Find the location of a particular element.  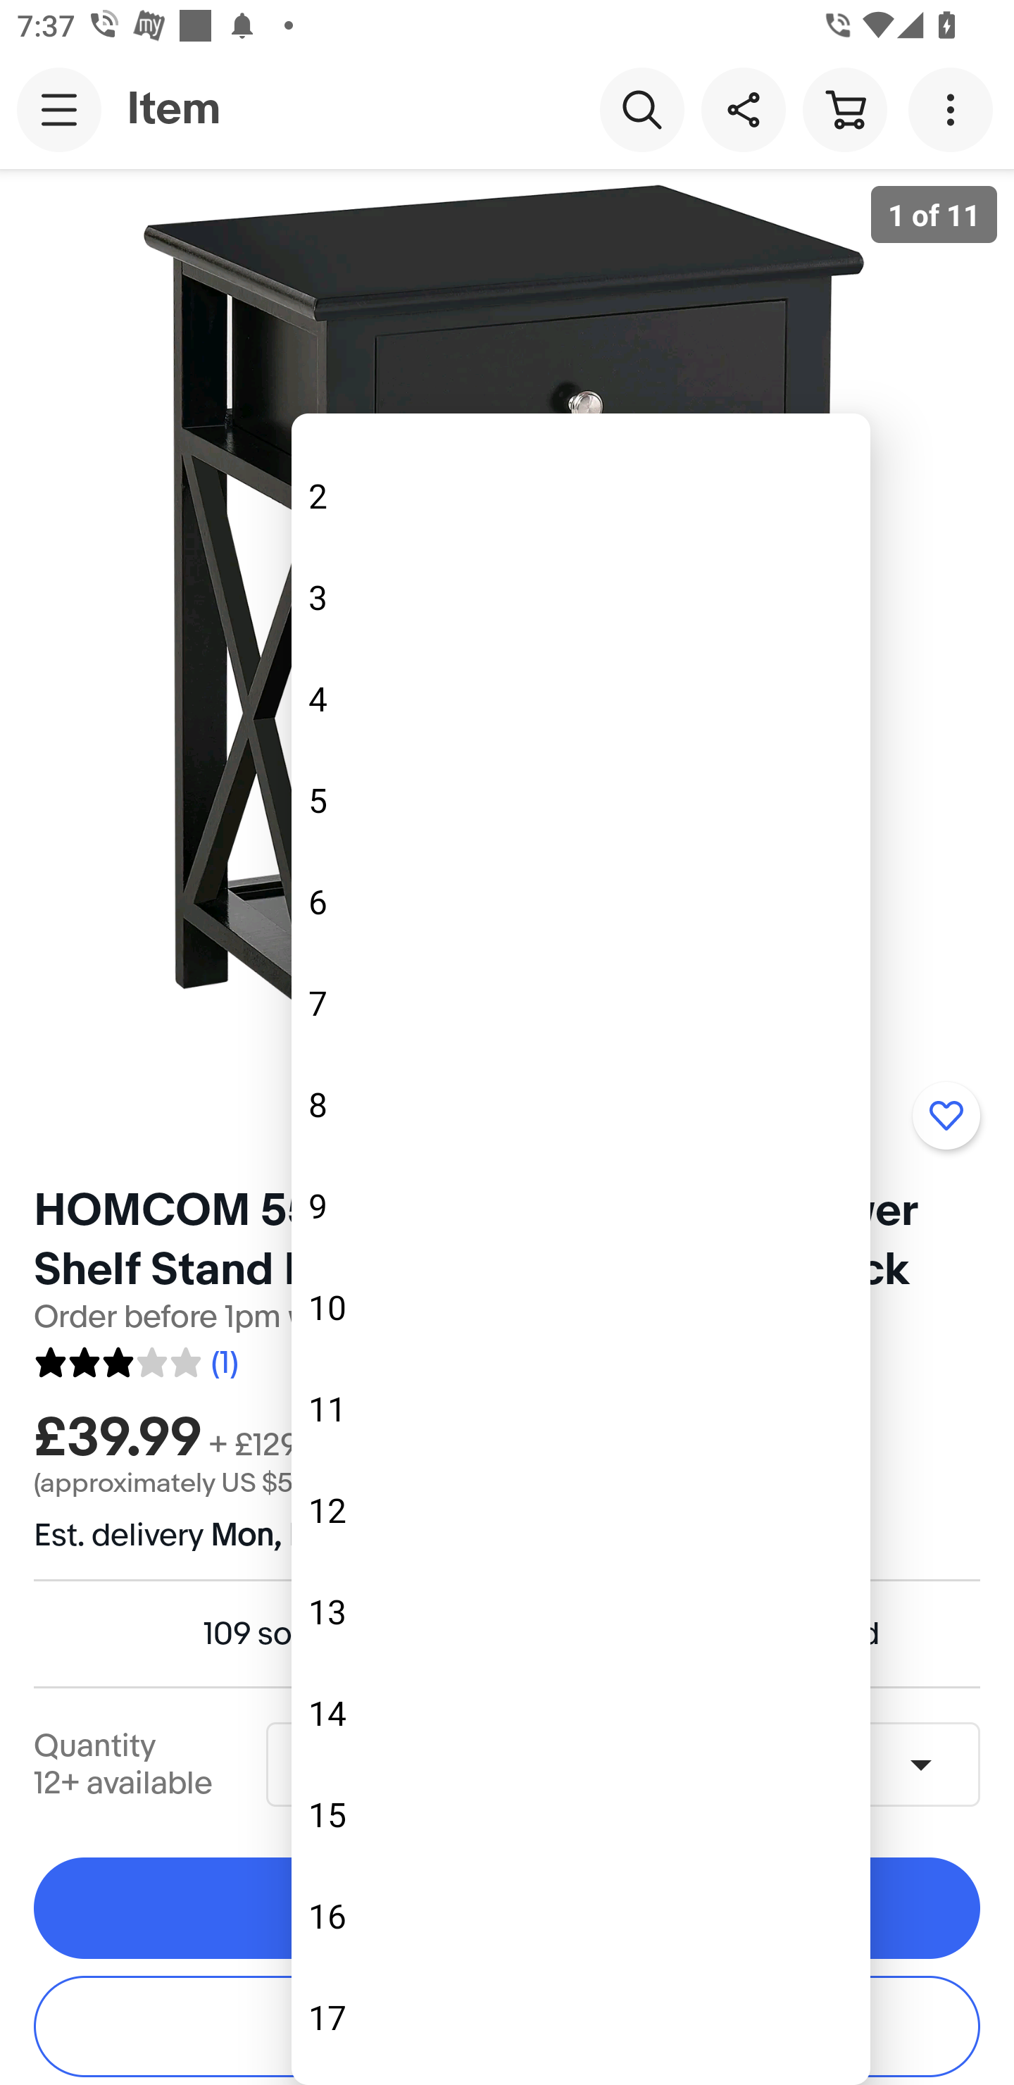

4 is located at coordinates (580, 698).